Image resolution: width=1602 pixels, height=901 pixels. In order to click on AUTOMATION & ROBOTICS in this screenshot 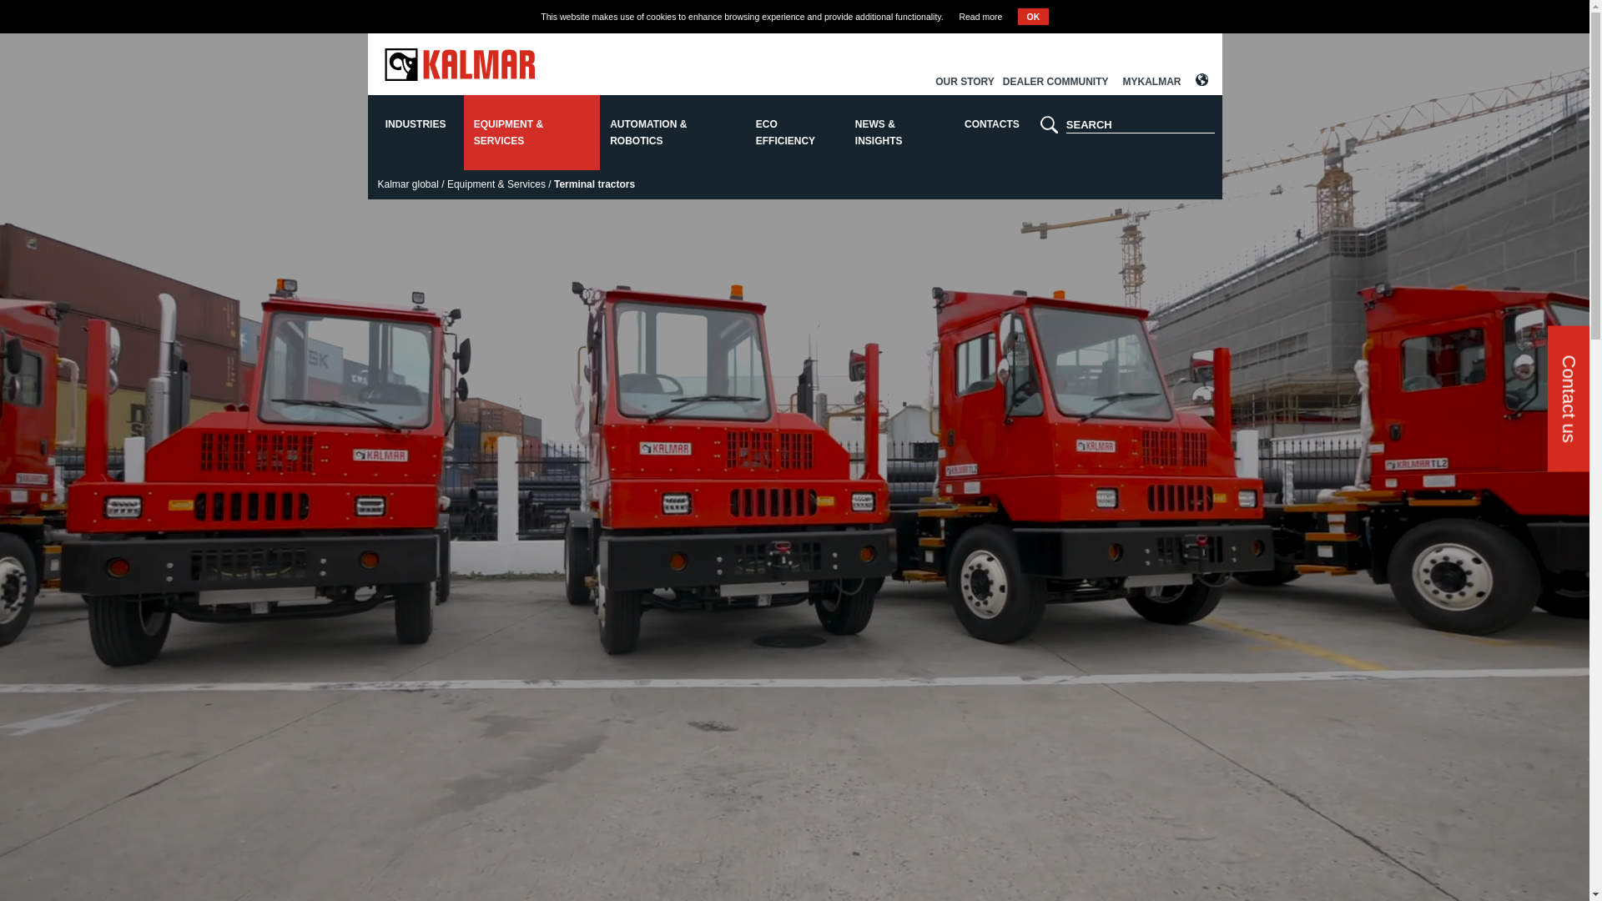, I will do `click(673, 133)`.